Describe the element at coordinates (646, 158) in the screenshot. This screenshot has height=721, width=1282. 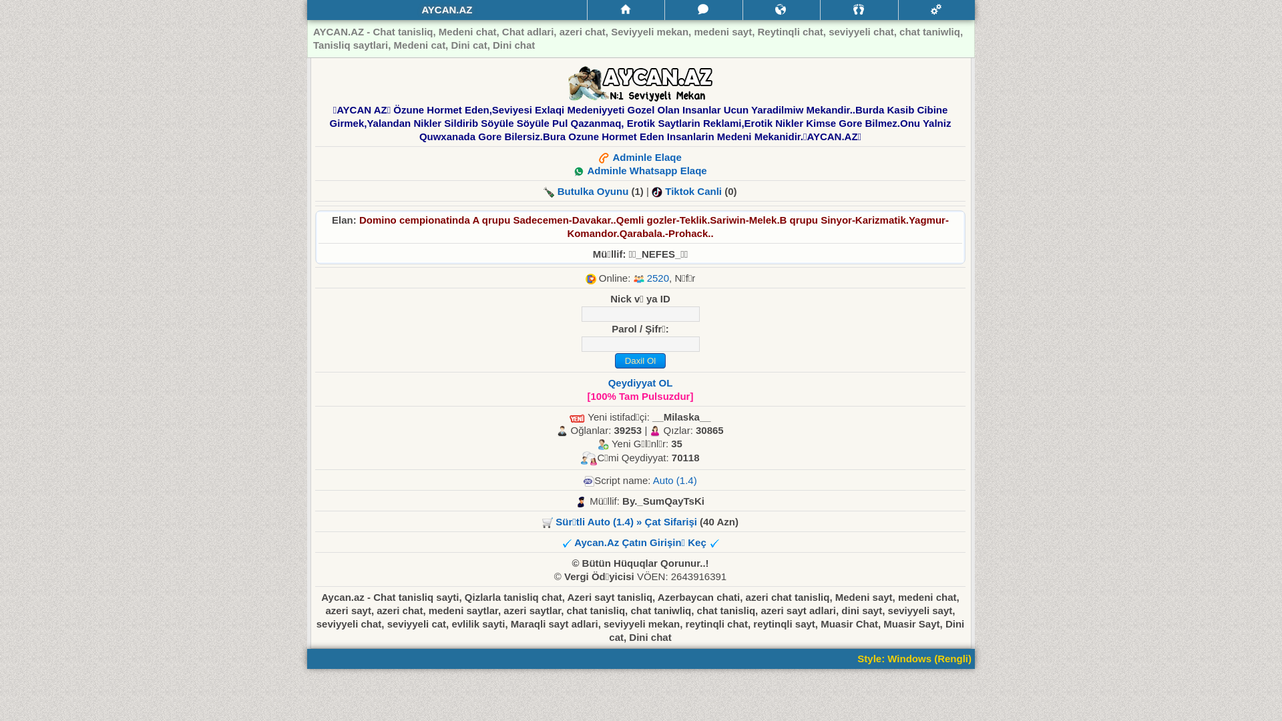
I see `Adminle Elaqe` at that location.